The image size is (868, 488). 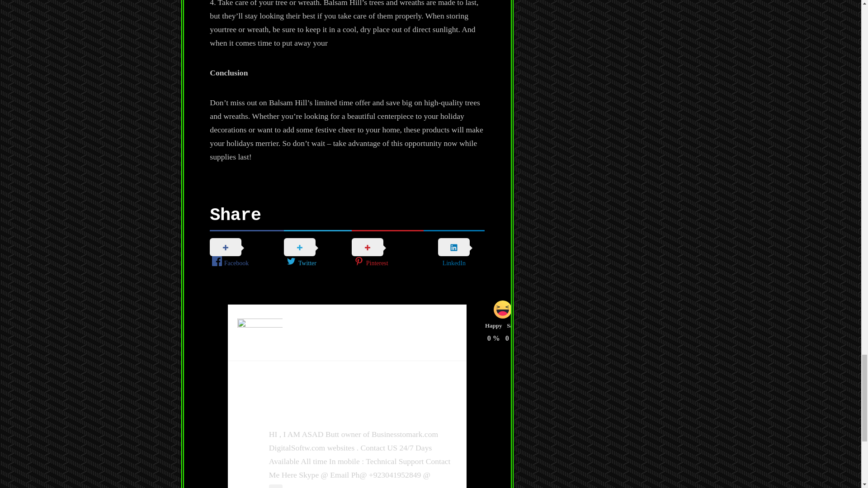 I want to click on Pinterest, so click(x=387, y=253).